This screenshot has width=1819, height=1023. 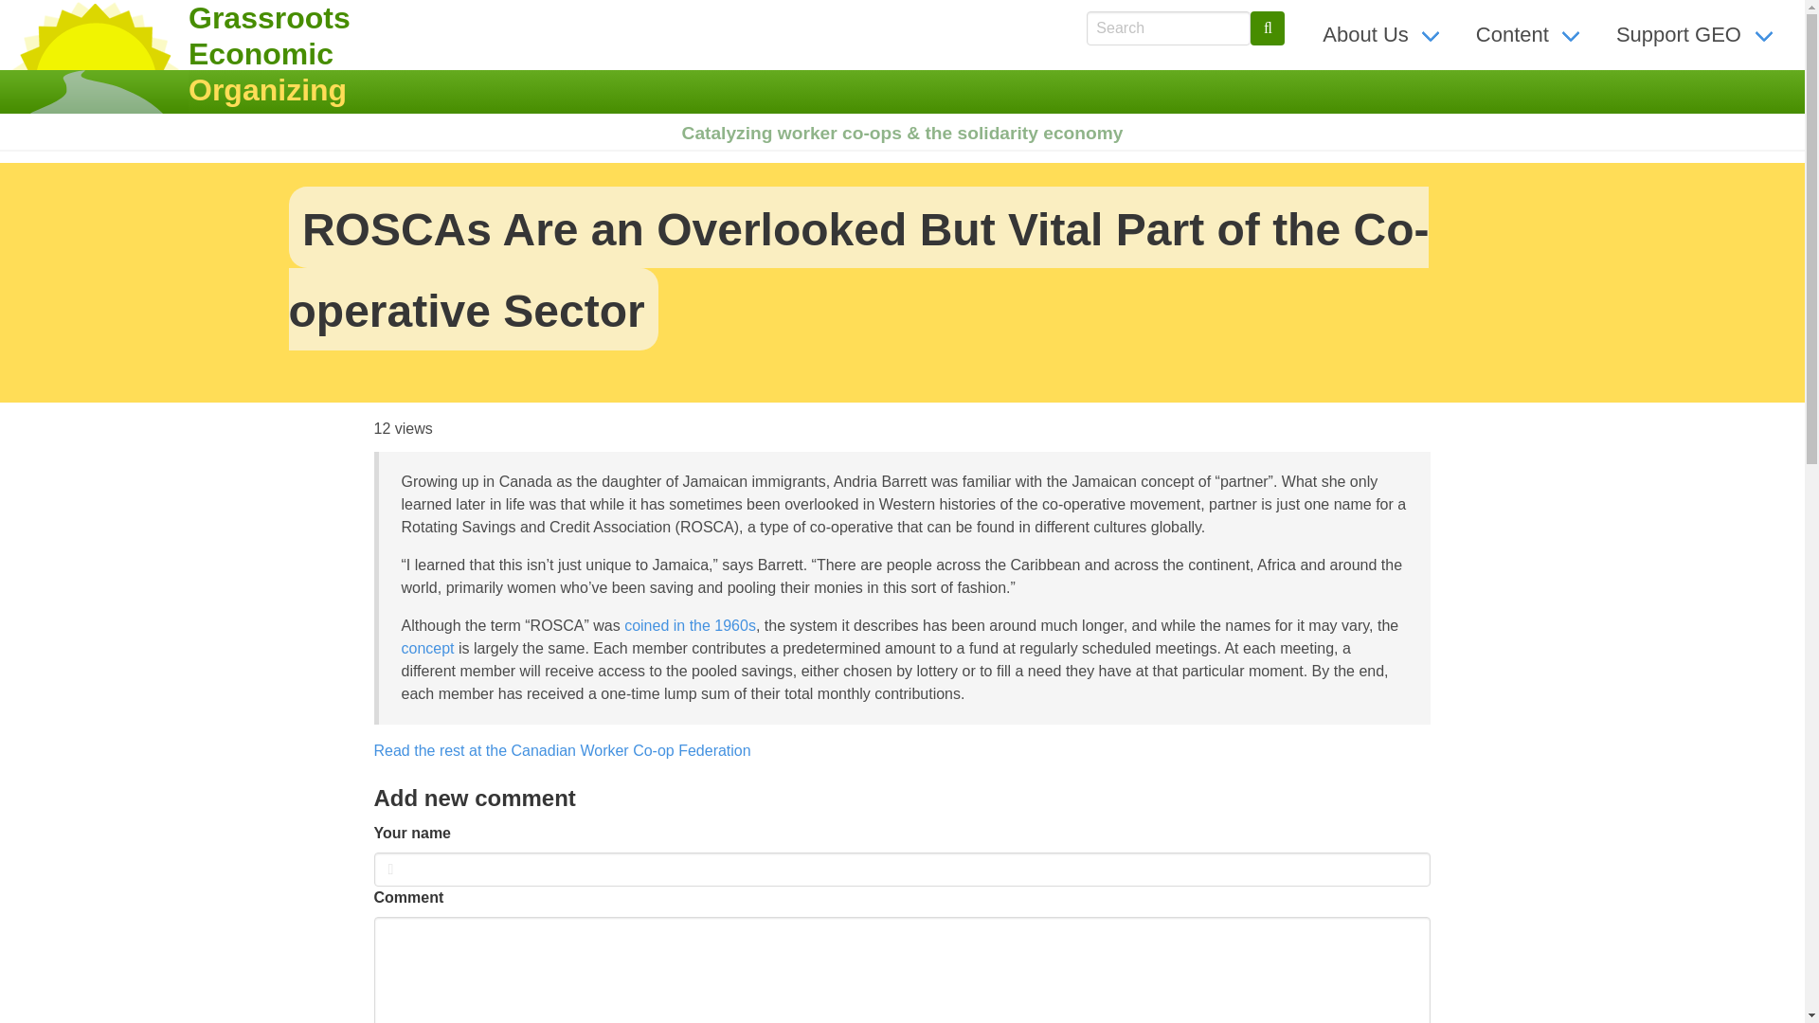 What do you see at coordinates (1383, 34) in the screenshot?
I see `About Us` at bounding box center [1383, 34].